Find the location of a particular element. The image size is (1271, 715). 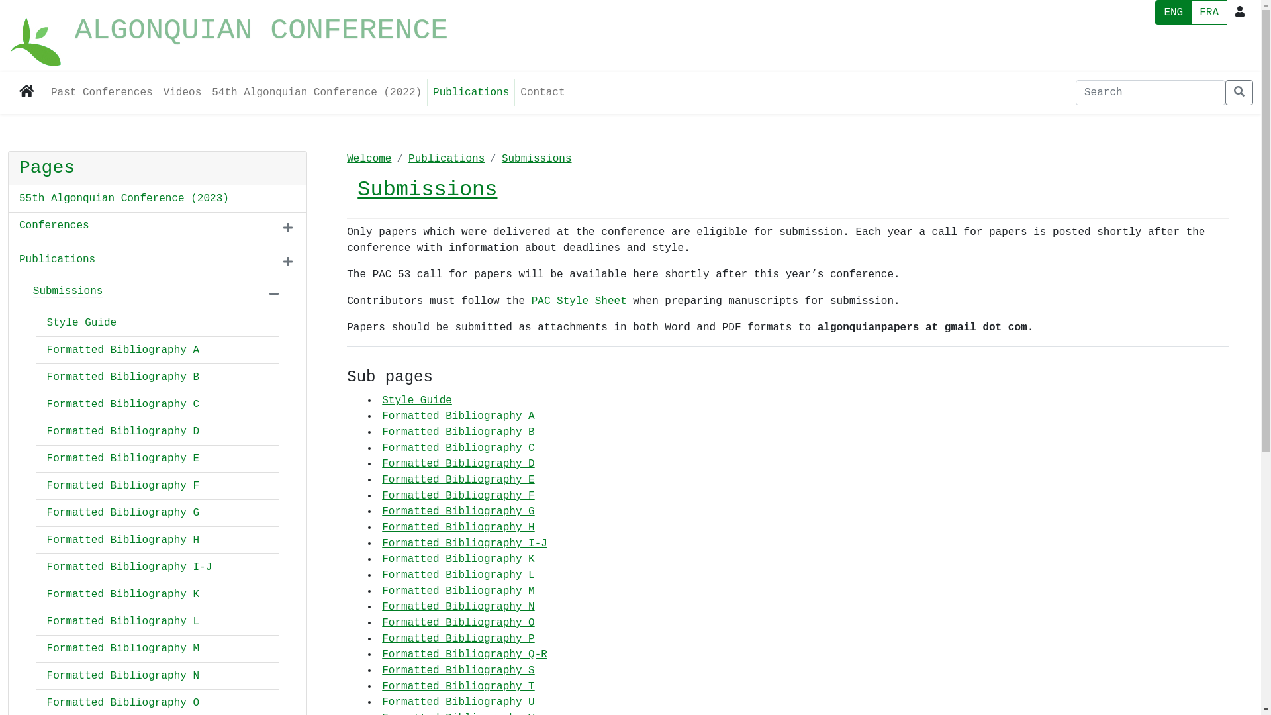

Formatted Bibliography N is located at coordinates (458, 607).